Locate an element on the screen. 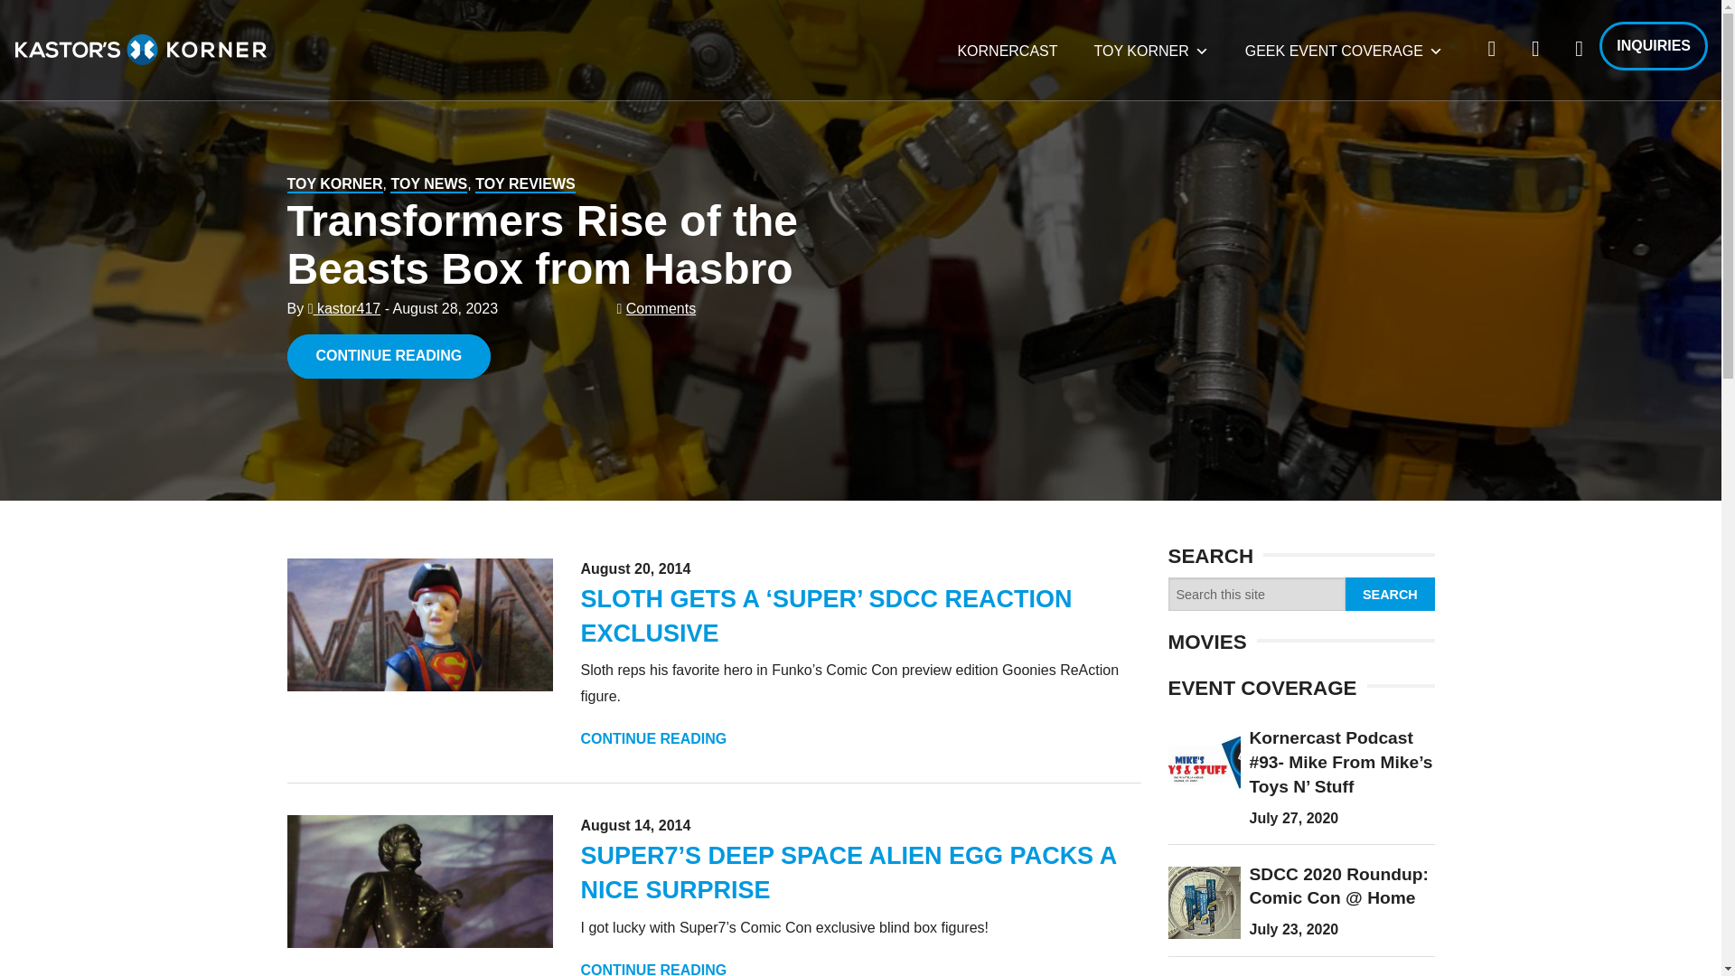  CONTINUE READING is located at coordinates (389, 356).